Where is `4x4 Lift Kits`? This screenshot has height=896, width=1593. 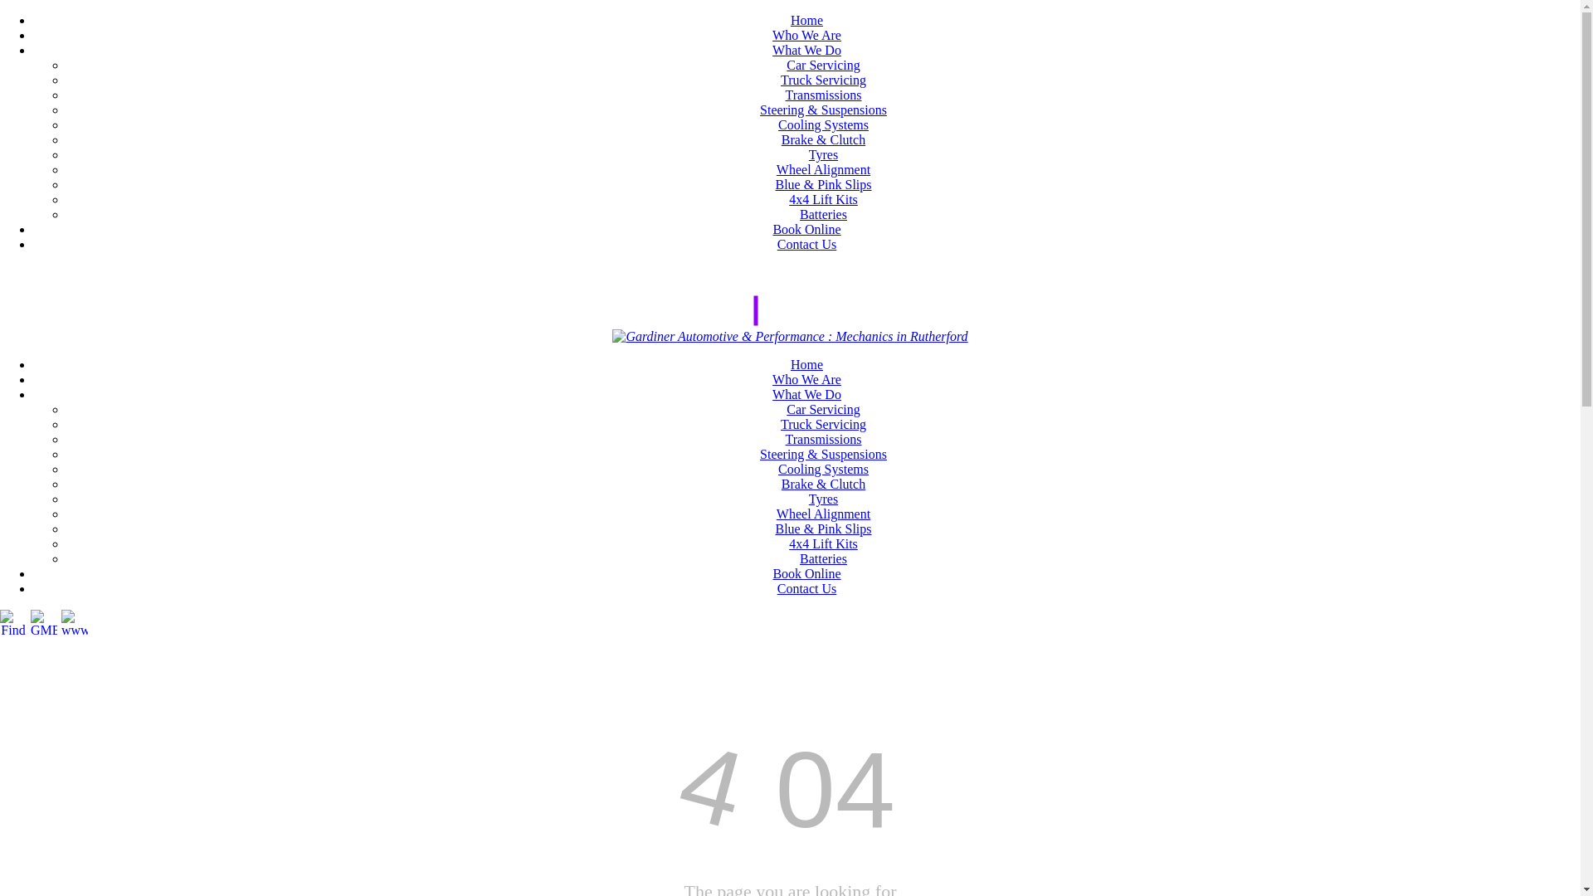
4x4 Lift Kits is located at coordinates (823, 544).